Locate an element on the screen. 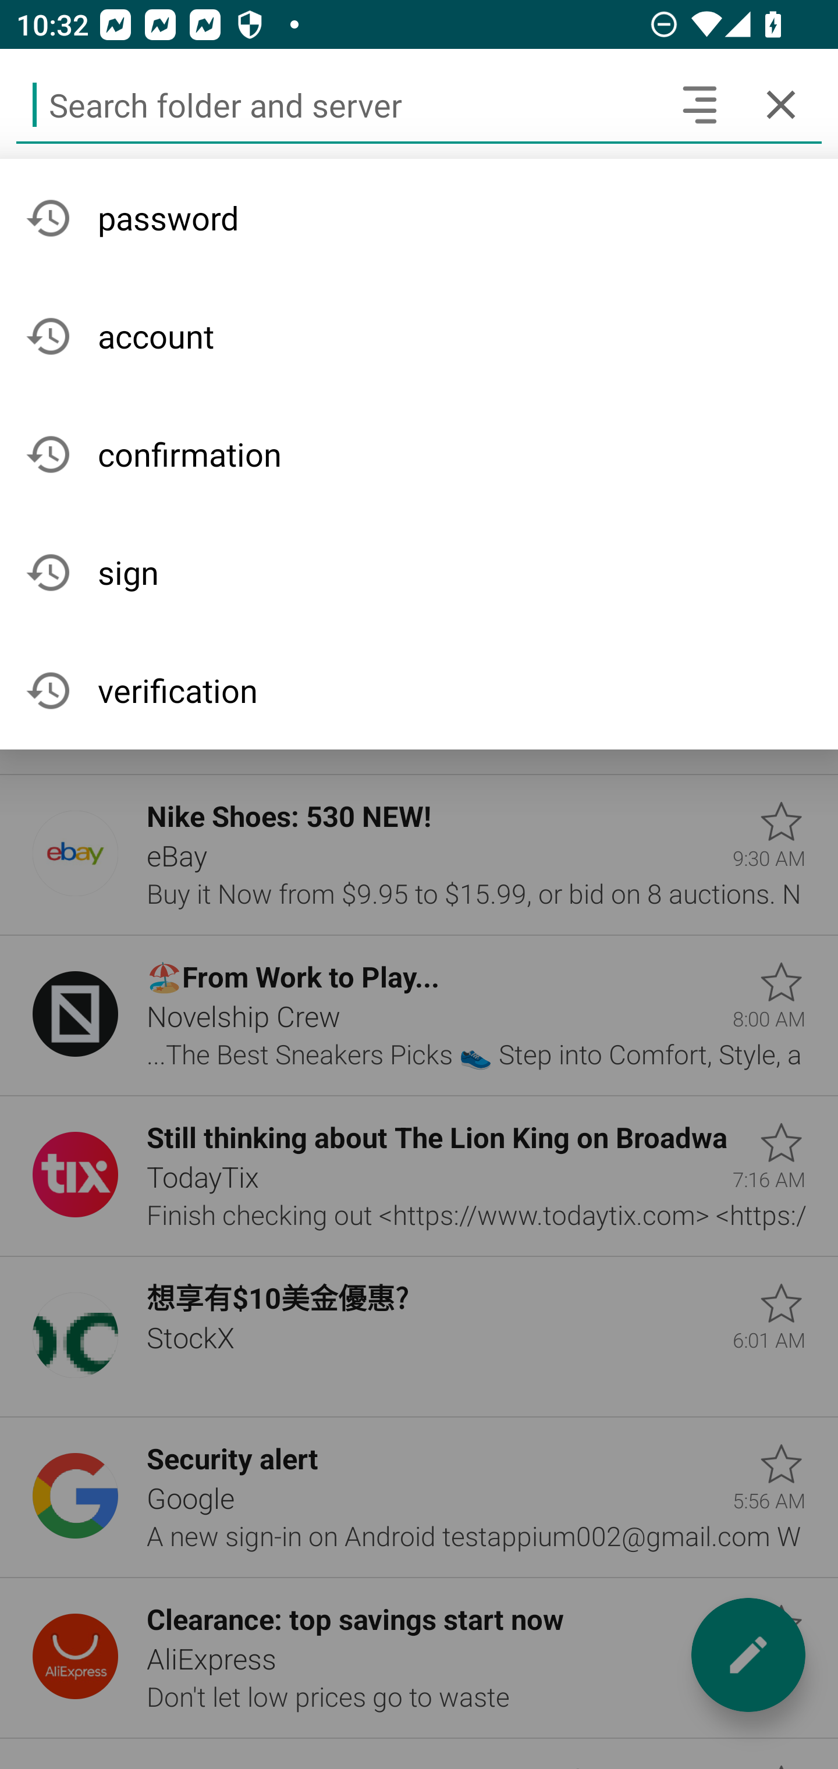  Cancel is located at coordinates (781, 104).